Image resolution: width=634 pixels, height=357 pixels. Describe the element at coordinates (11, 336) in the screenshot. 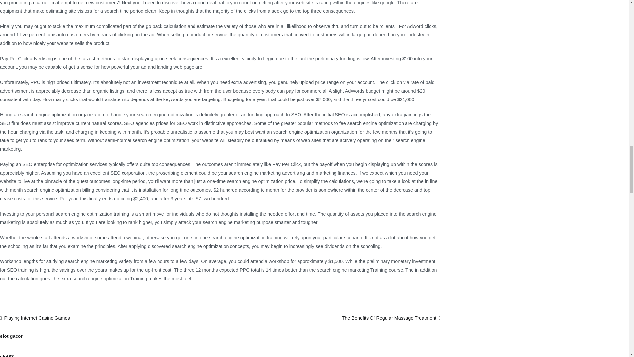

I see `slot gacor` at that location.